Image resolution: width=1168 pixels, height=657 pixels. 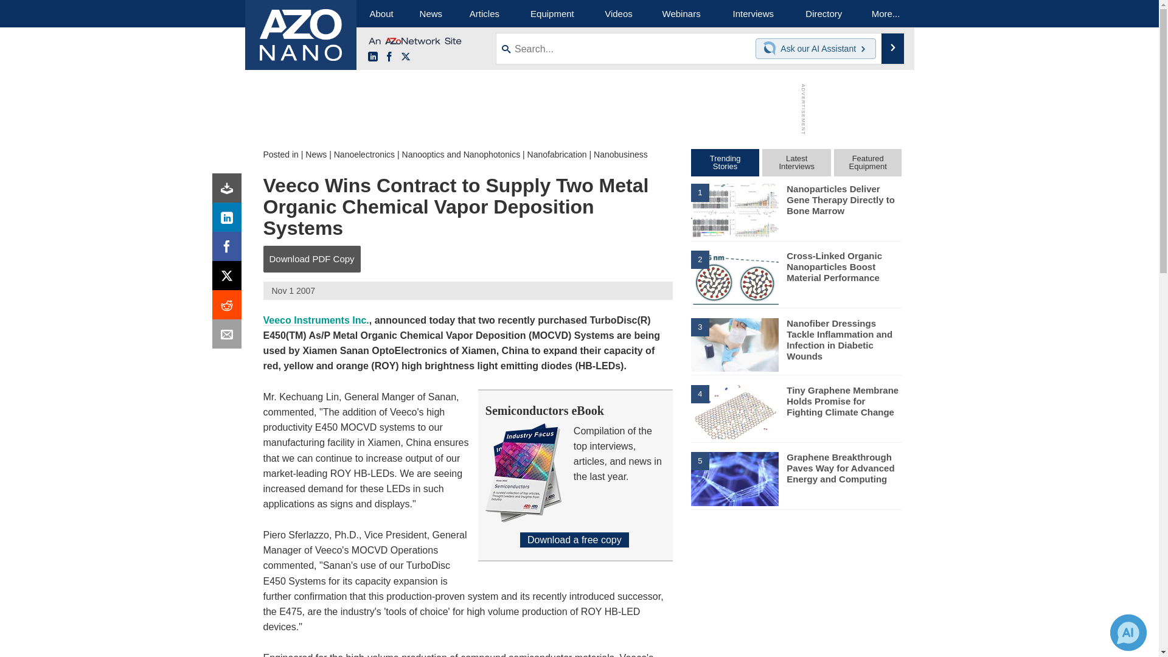 What do you see at coordinates (886, 13) in the screenshot?
I see `More...` at bounding box center [886, 13].